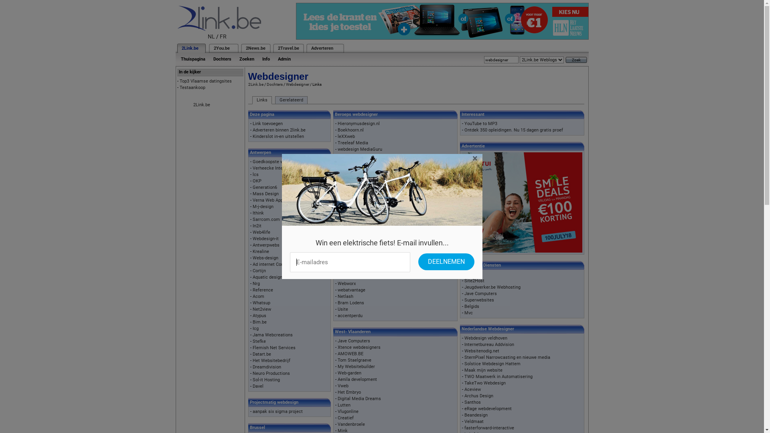 Image resolution: width=770 pixels, height=433 pixels. I want to click on Webdesigner, so click(297, 84).